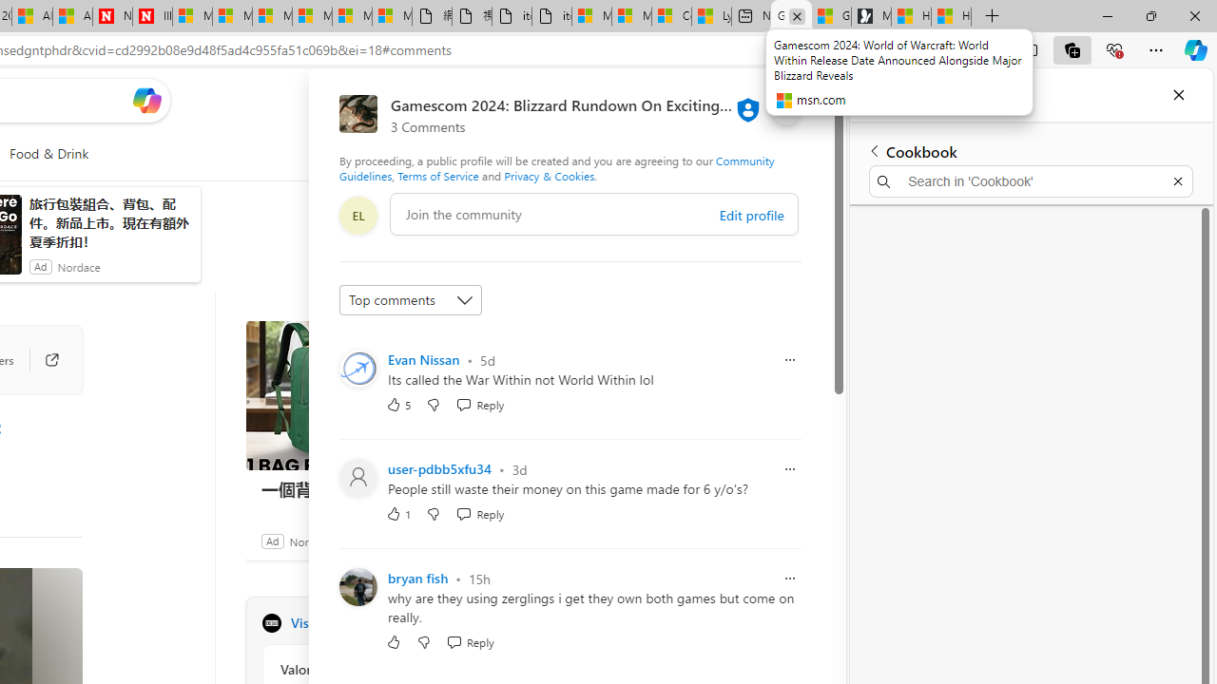 Image resolution: width=1217 pixels, height=684 pixels. Describe the element at coordinates (411, 300) in the screenshot. I see `Sort comments by` at that location.